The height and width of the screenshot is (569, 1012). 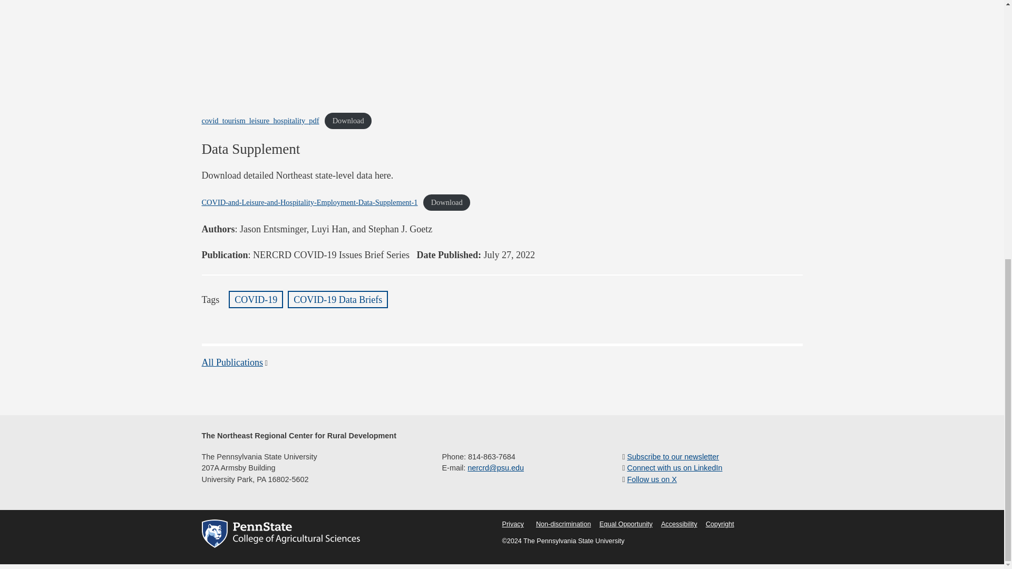 What do you see at coordinates (679, 524) in the screenshot?
I see `Accessibility` at bounding box center [679, 524].